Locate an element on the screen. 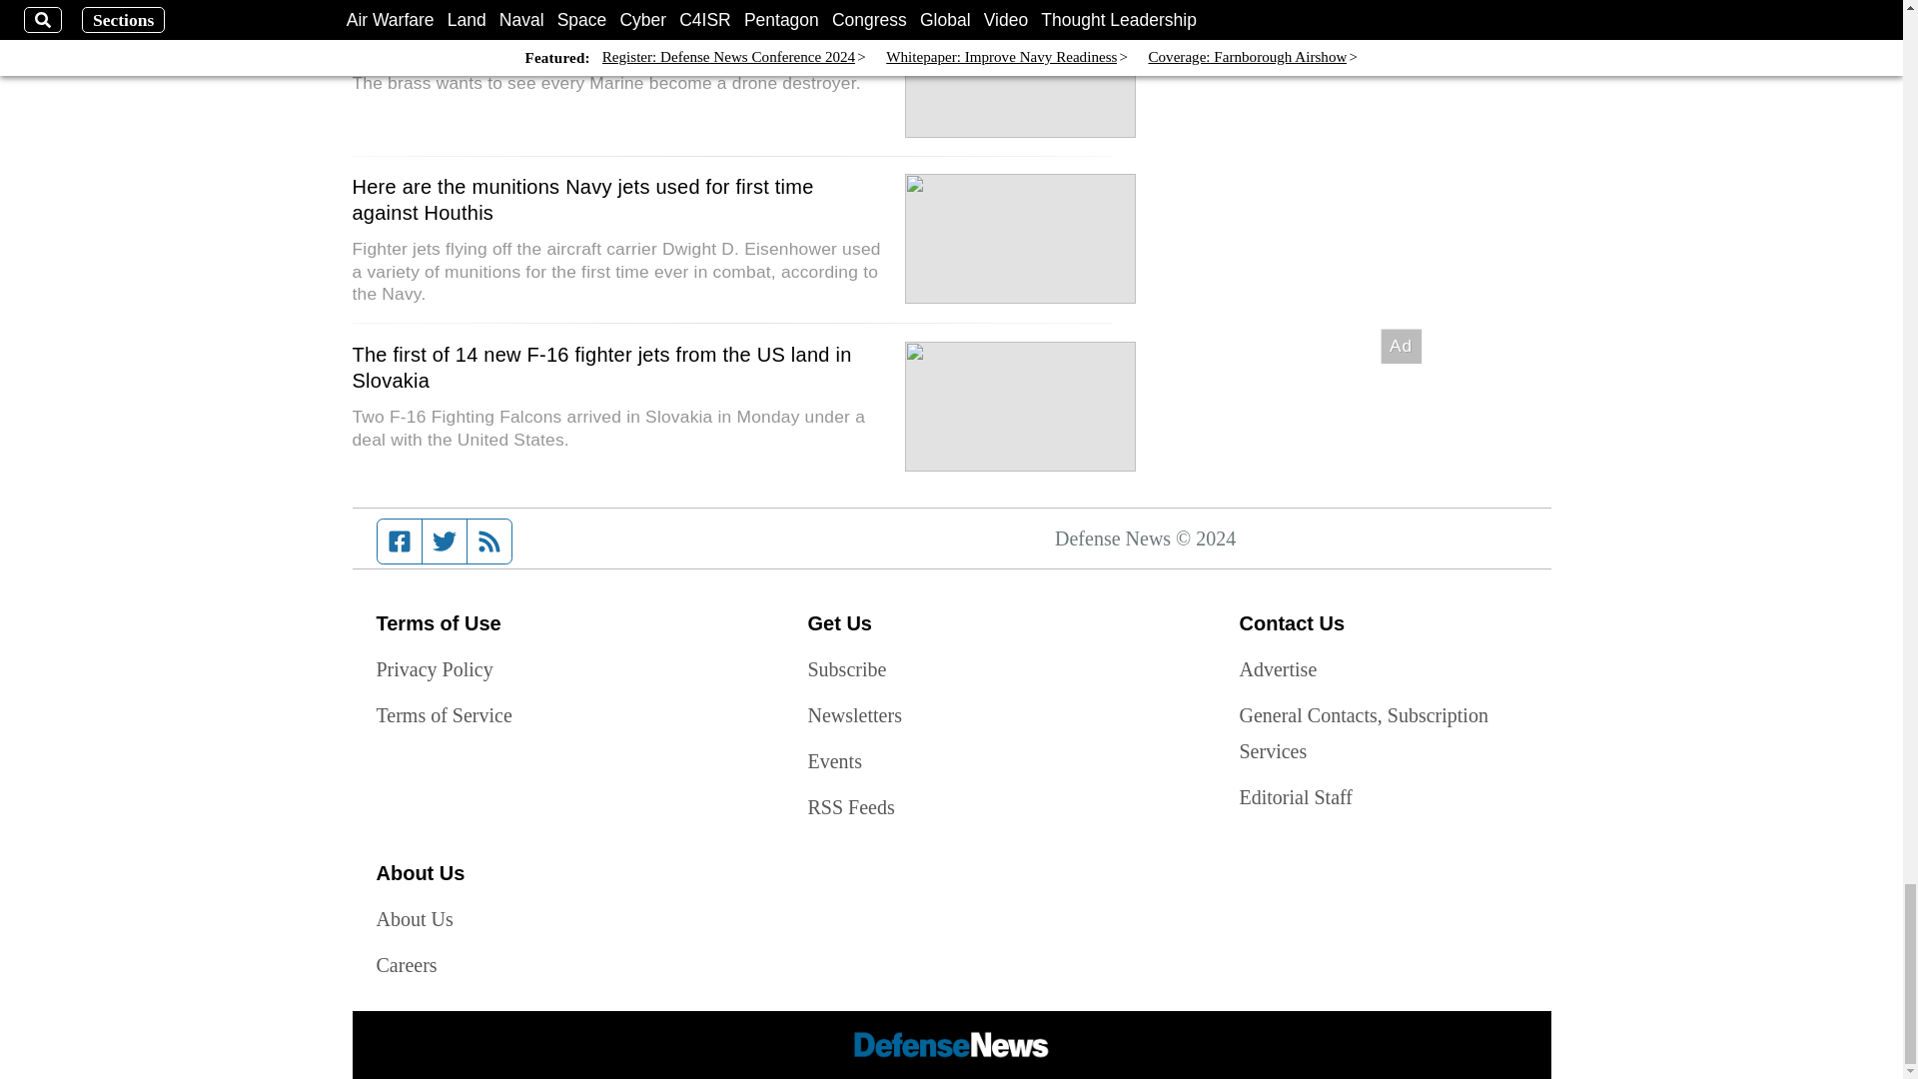 The height and width of the screenshot is (1079, 1918). Facebook page is located at coordinates (400, 540).